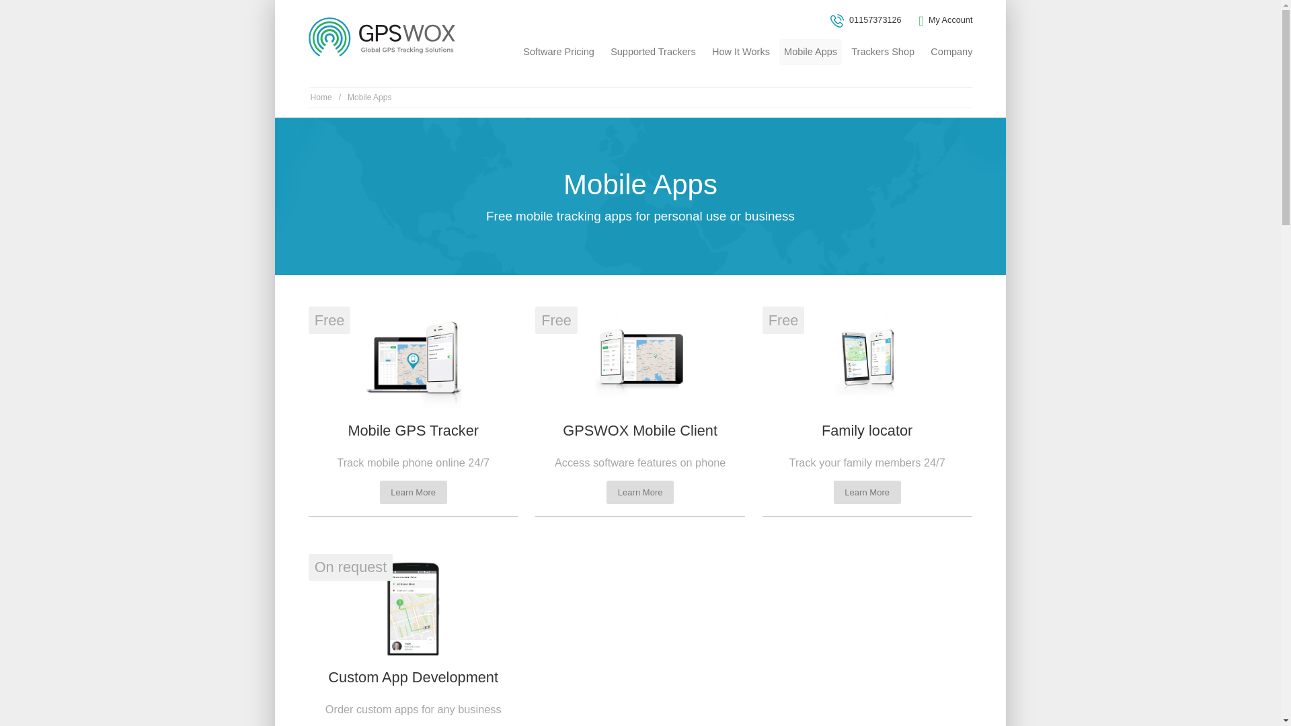  Describe the element at coordinates (653, 51) in the screenshot. I see `Supported Trackers` at that location.